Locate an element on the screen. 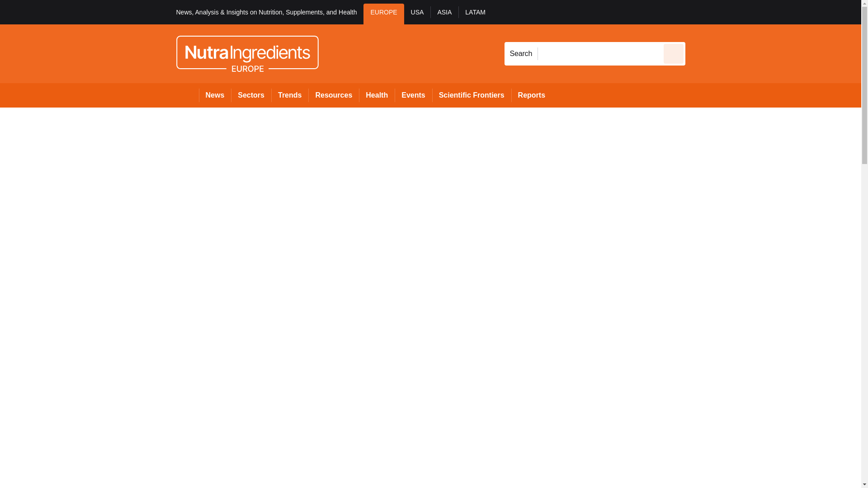 This screenshot has height=488, width=868. EUROPE is located at coordinates (383, 14).